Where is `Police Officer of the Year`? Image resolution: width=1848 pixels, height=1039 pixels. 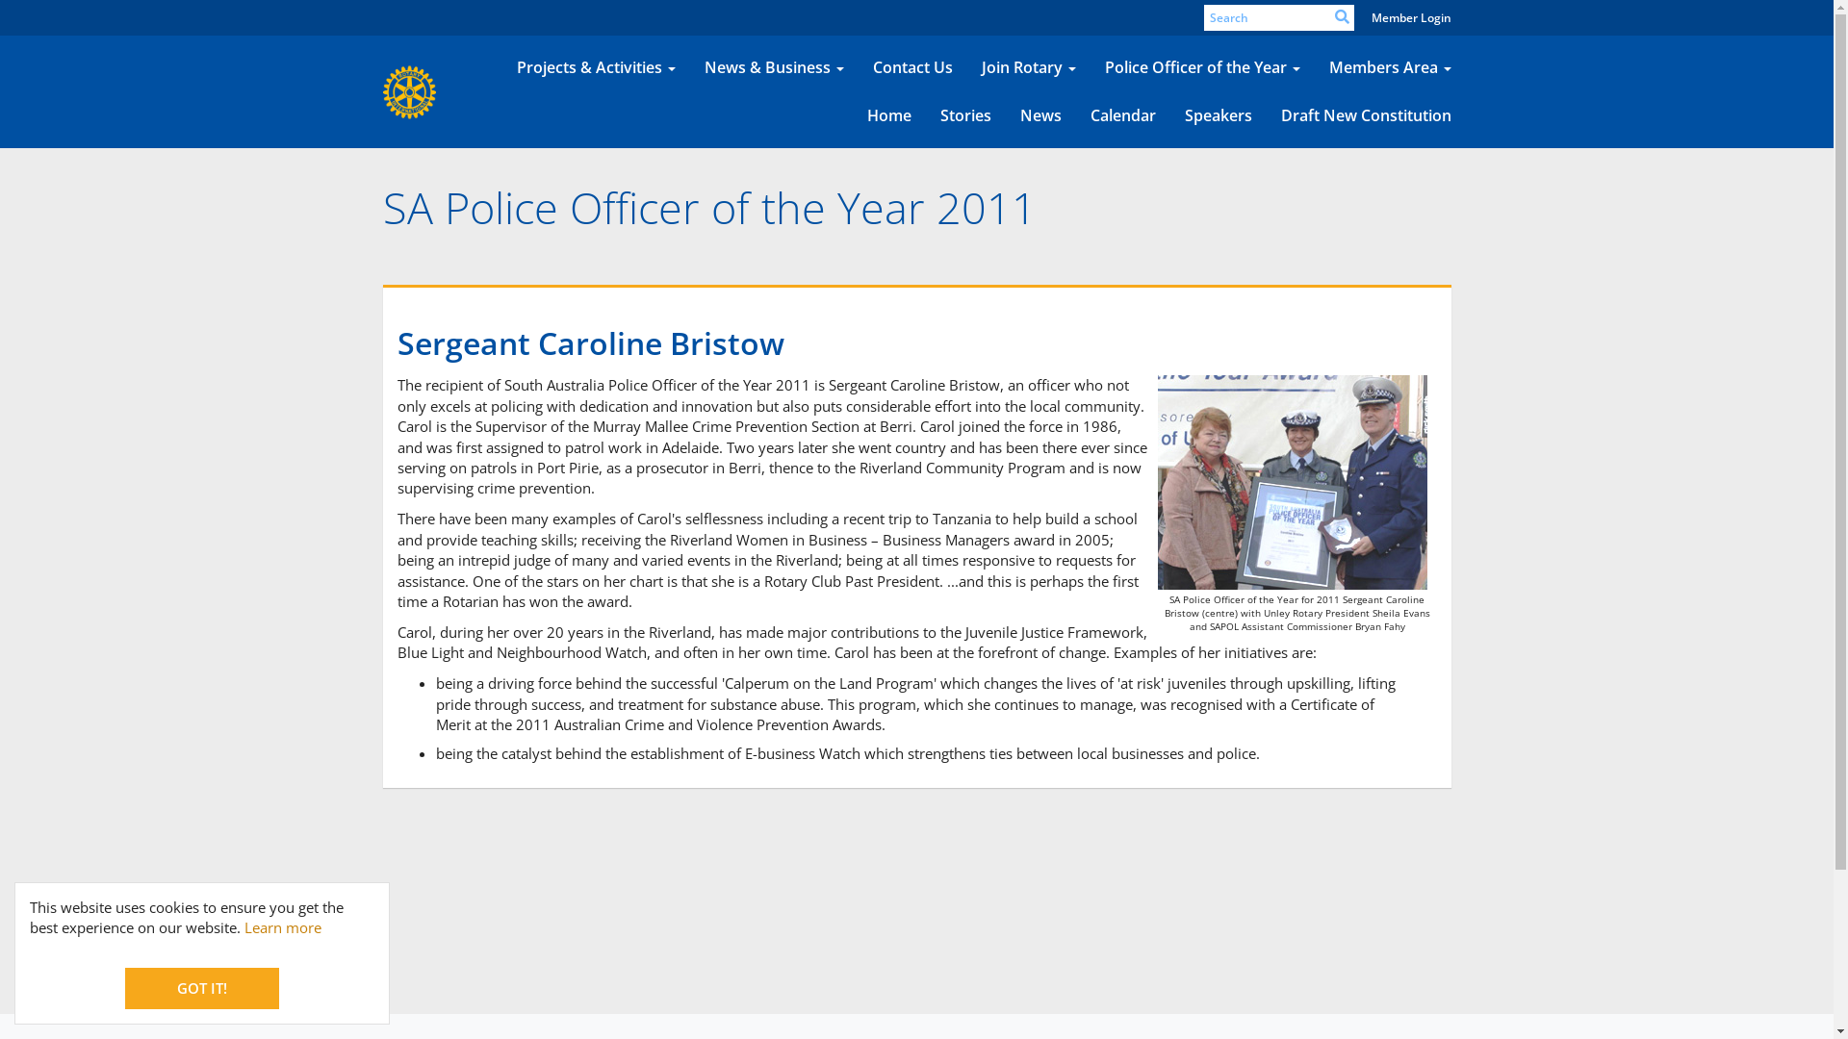
Police Officer of the Year is located at coordinates (1201, 68).